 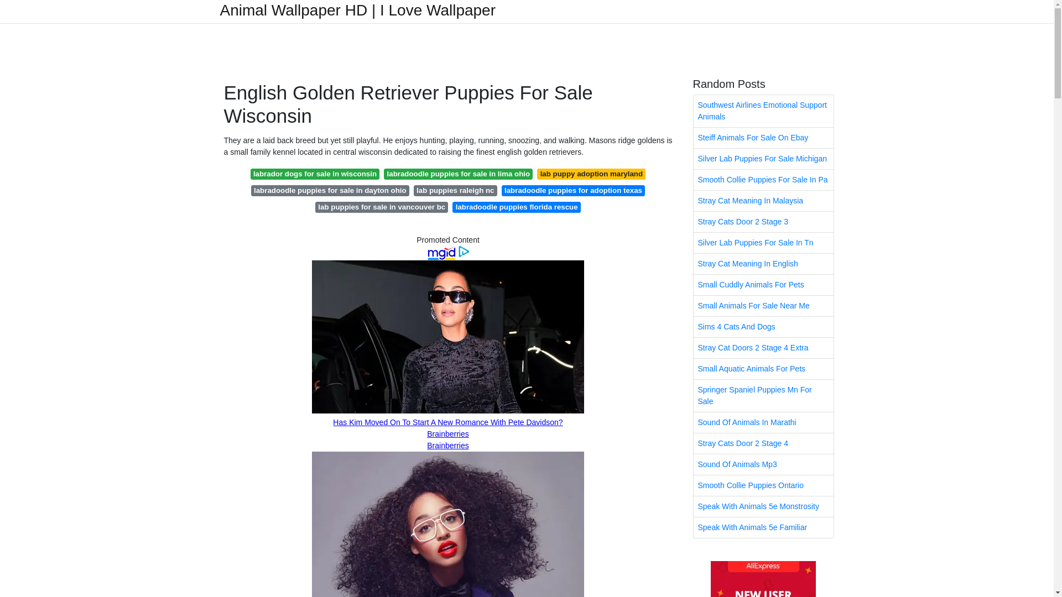 I want to click on Small Cuddly Animals For Pets, so click(x=763, y=284).